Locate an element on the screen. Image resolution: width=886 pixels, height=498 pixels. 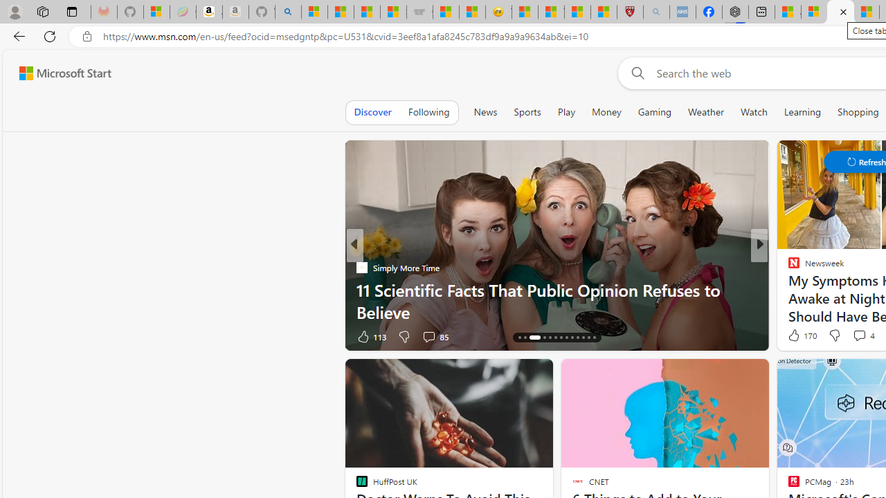
Kinda Frugal is located at coordinates (788, 289).